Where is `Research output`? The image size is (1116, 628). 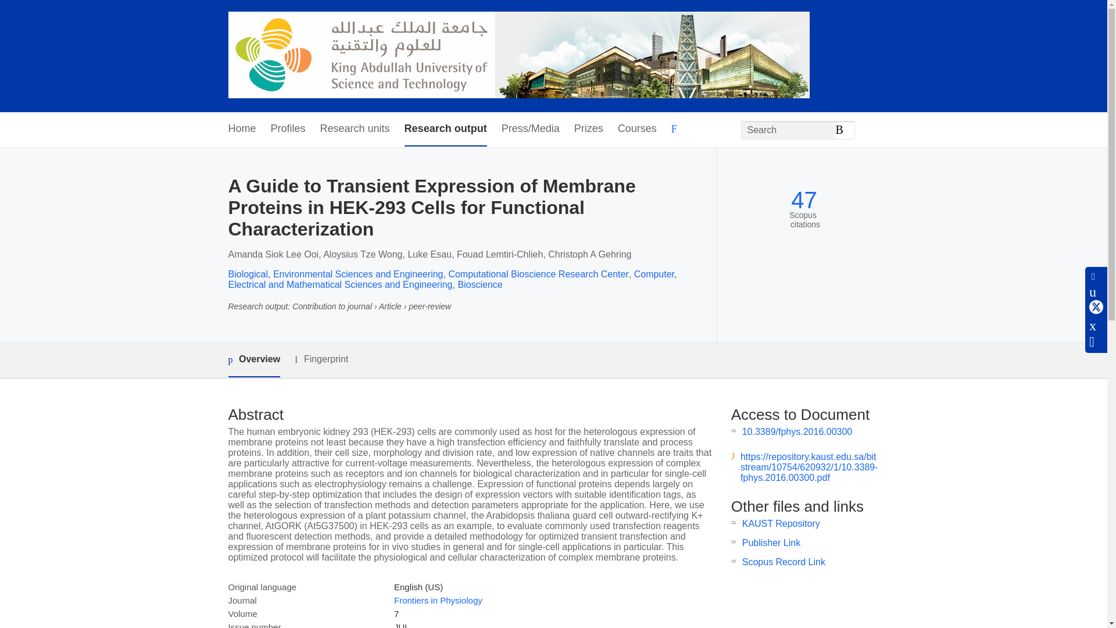
Research output is located at coordinates (445, 129).